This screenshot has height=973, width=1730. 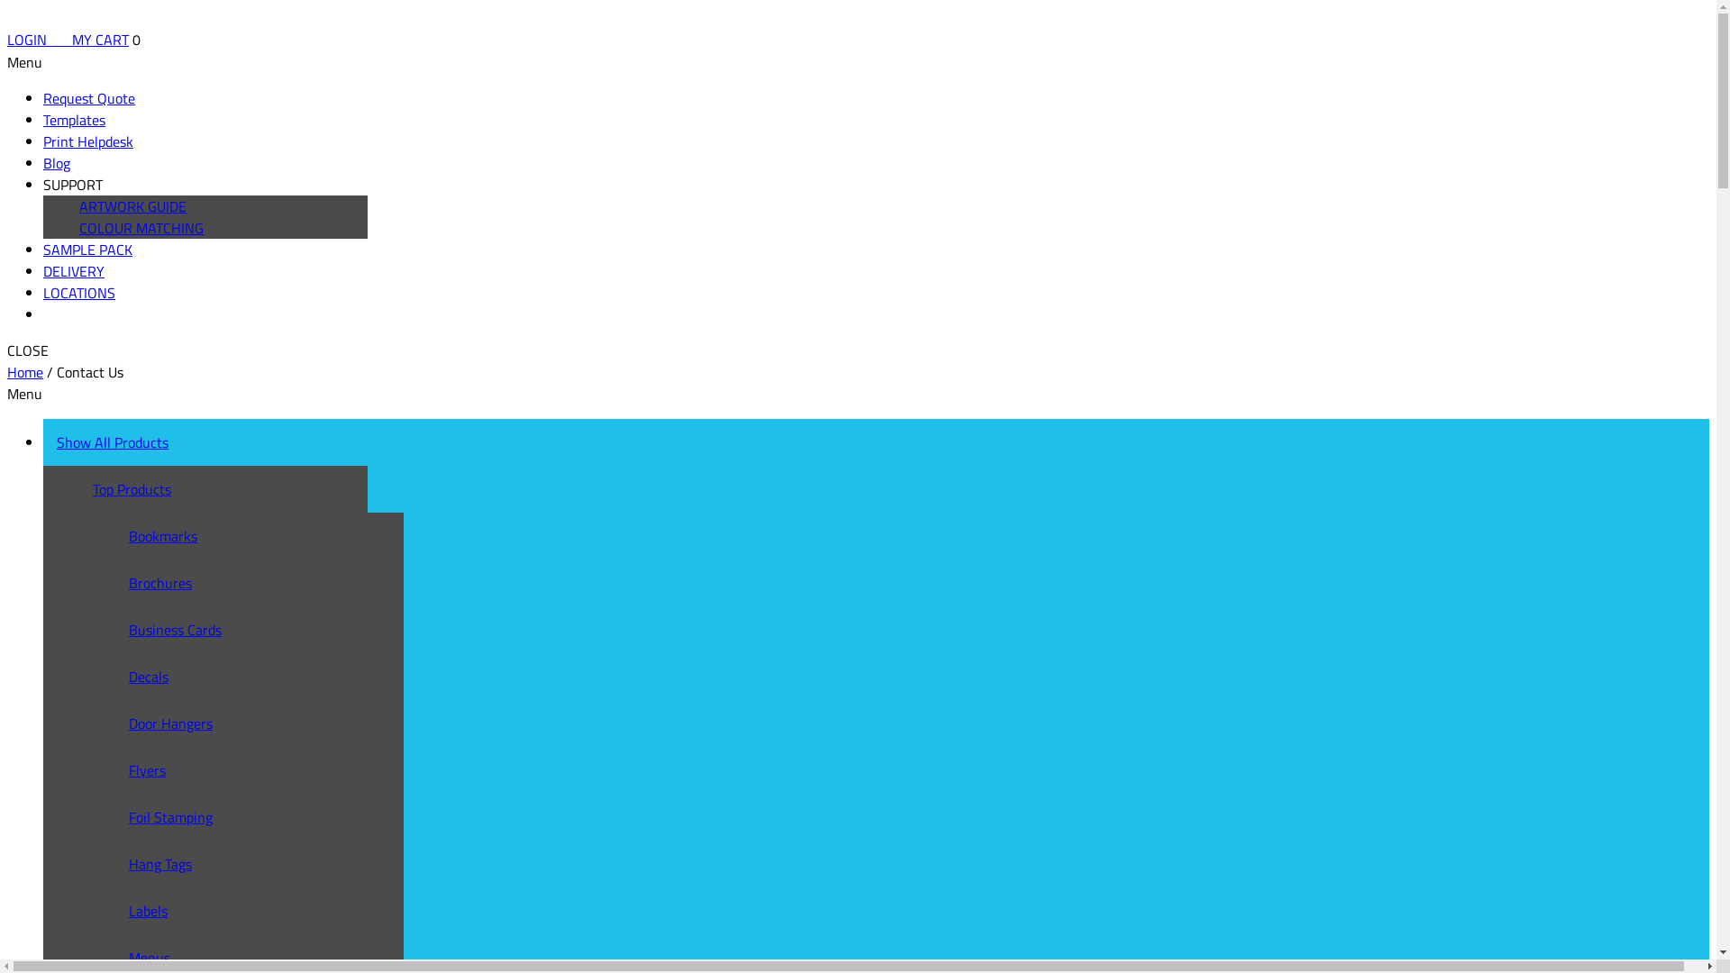 What do you see at coordinates (65, 40) in the screenshot?
I see `View your shopping cart` at bounding box center [65, 40].